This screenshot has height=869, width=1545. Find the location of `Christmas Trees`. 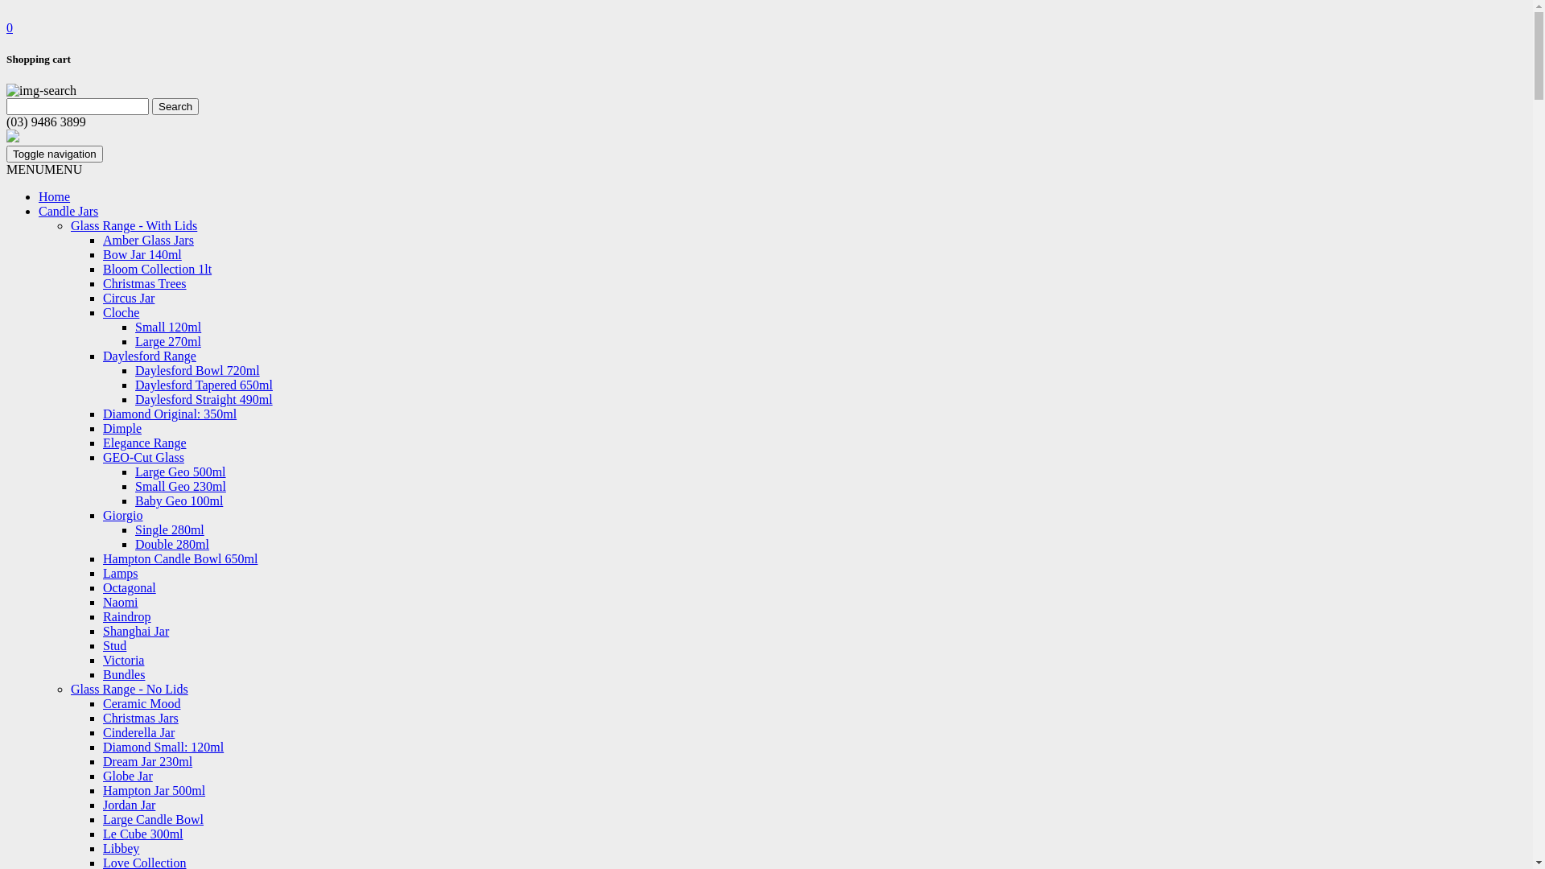

Christmas Trees is located at coordinates (145, 283).